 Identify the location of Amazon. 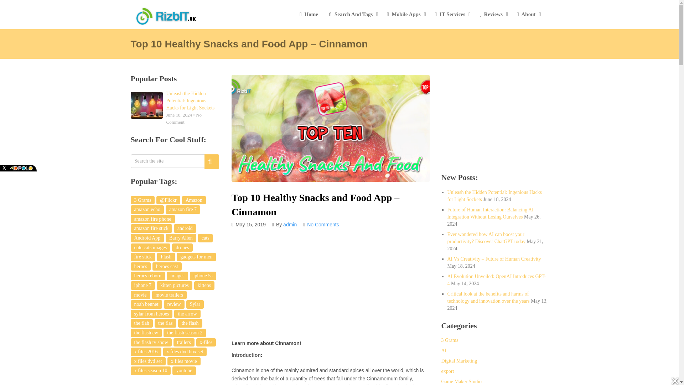
(194, 200).